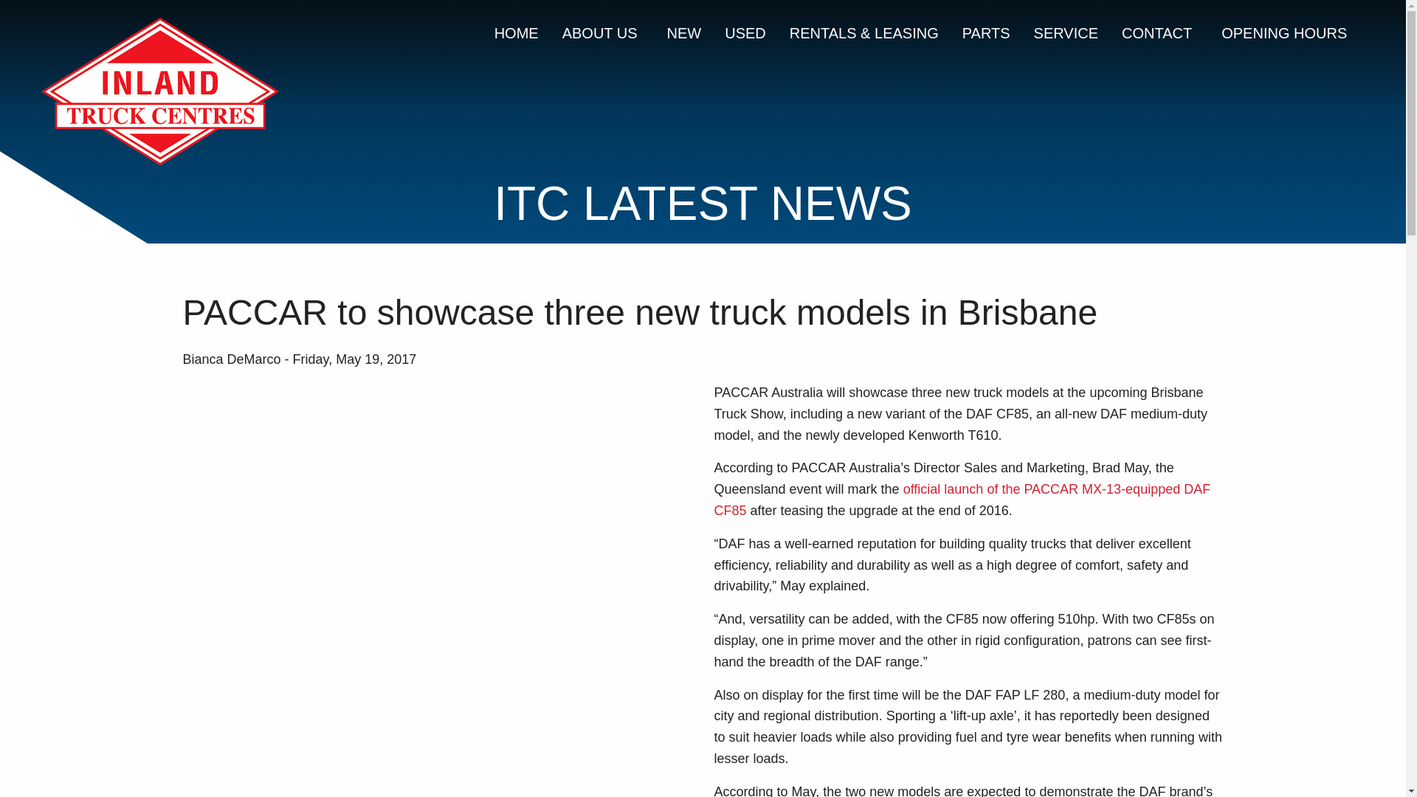  What do you see at coordinates (1284, 32) in the screenshot?
I see `OPENING HOURS` at bounding box center [1284, 32].